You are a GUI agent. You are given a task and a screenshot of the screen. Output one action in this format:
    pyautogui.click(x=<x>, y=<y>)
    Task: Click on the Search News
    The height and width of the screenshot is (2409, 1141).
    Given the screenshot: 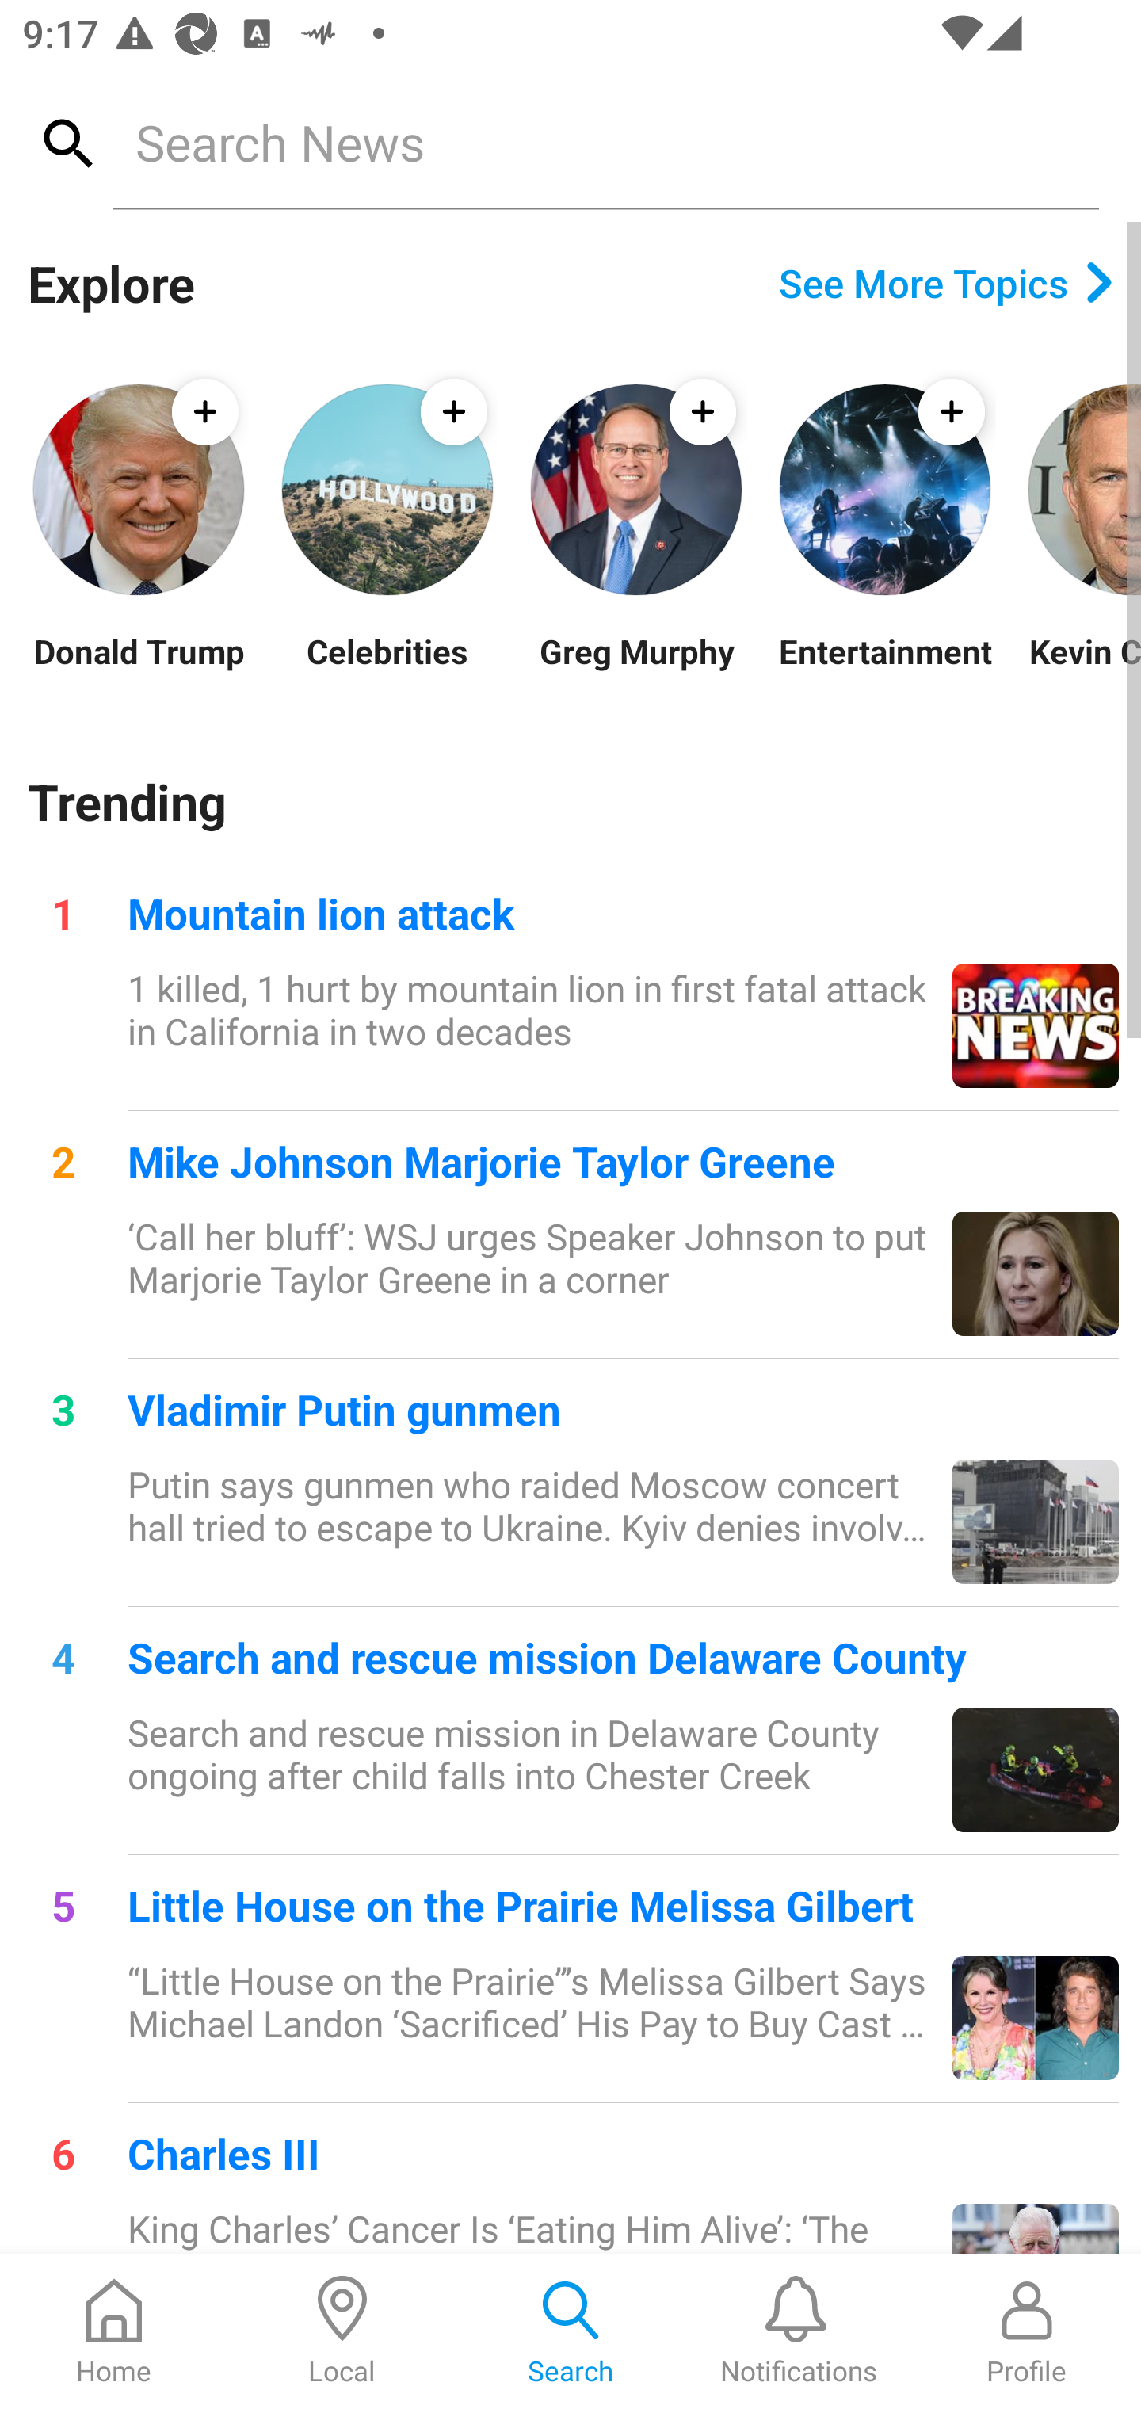 What is the action you would take?
    pyautogui.click(x=605, y=142)
    